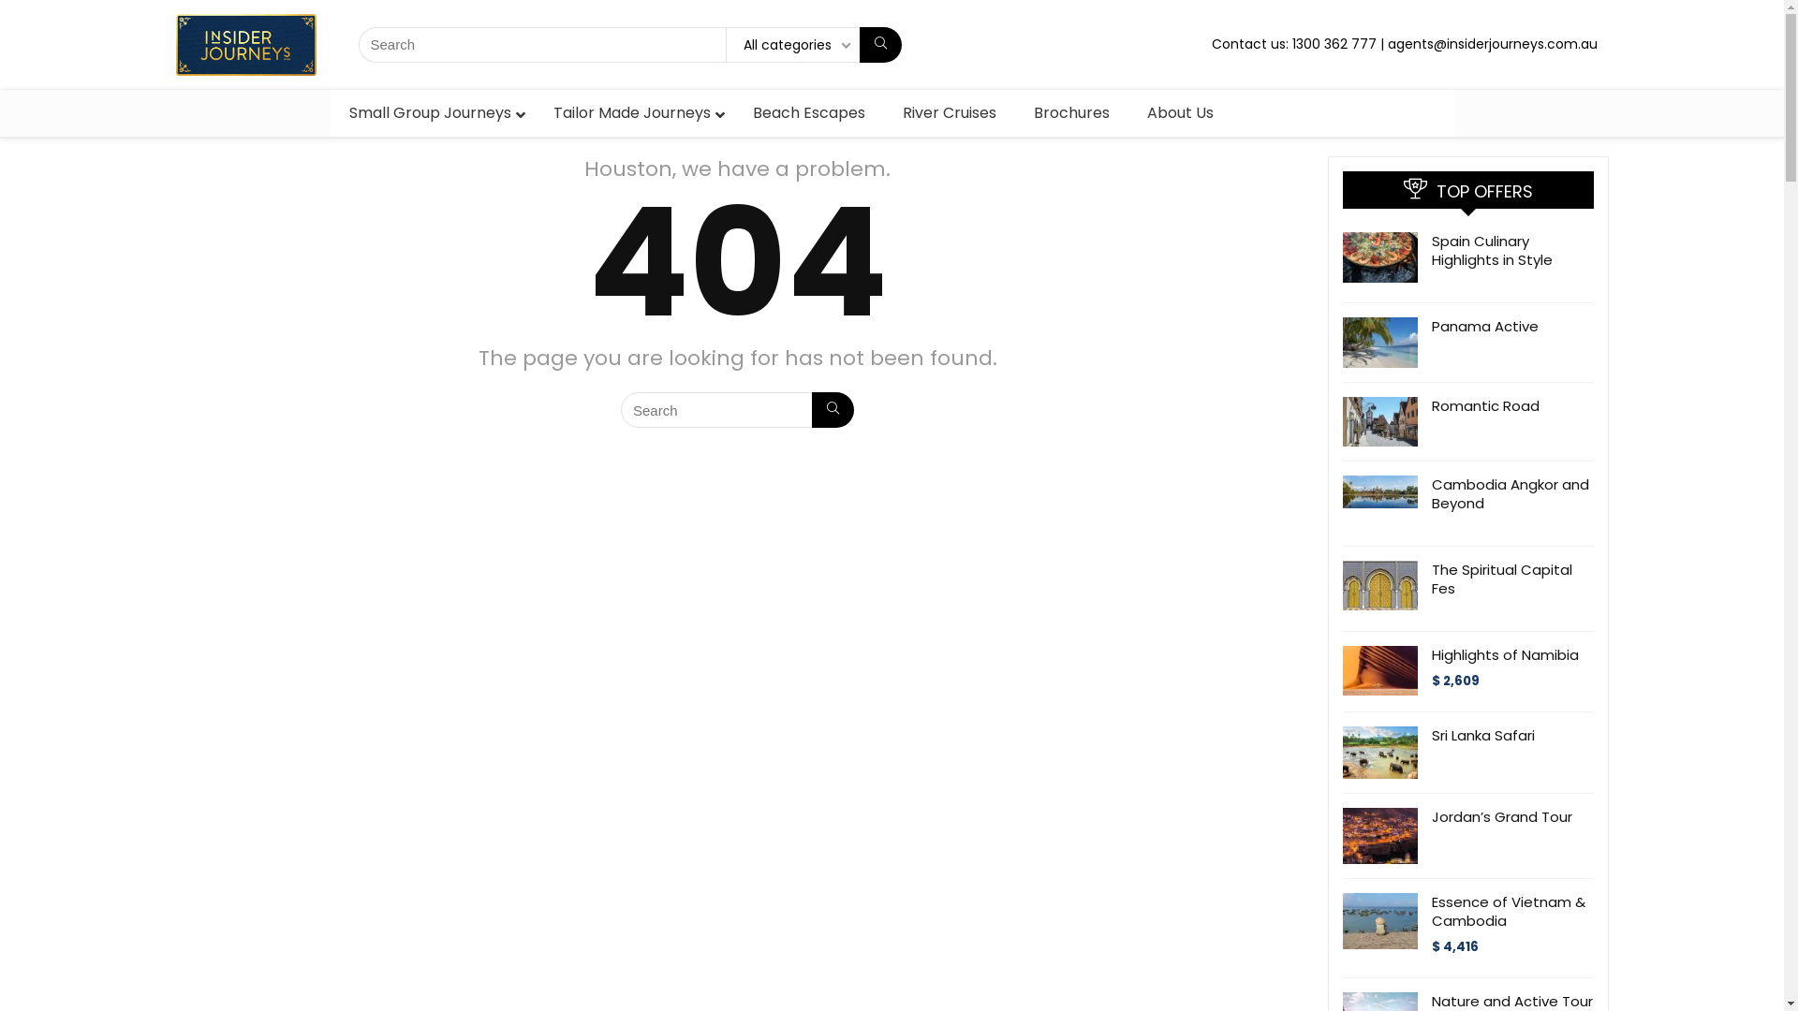 The image size is (1798, 1011). What do you see at coordinates (1071, 114) in the screenshot?
I see `Brochures` at bounding box center [1071, 114].